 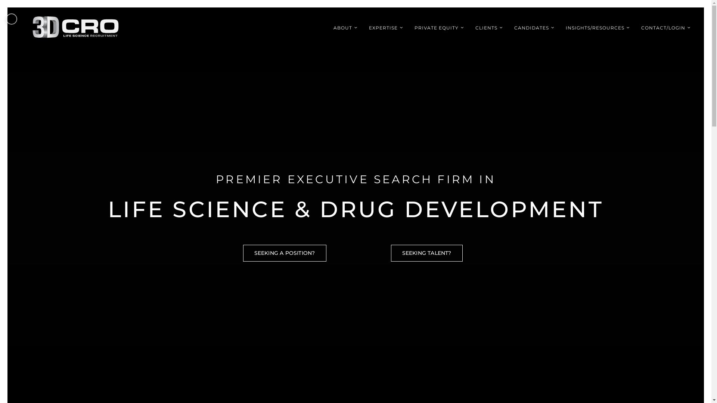 What do you see at coordinates (534, 28) in the screenshot?
I see `CANDIDATES` at bounding box center [534, 28].